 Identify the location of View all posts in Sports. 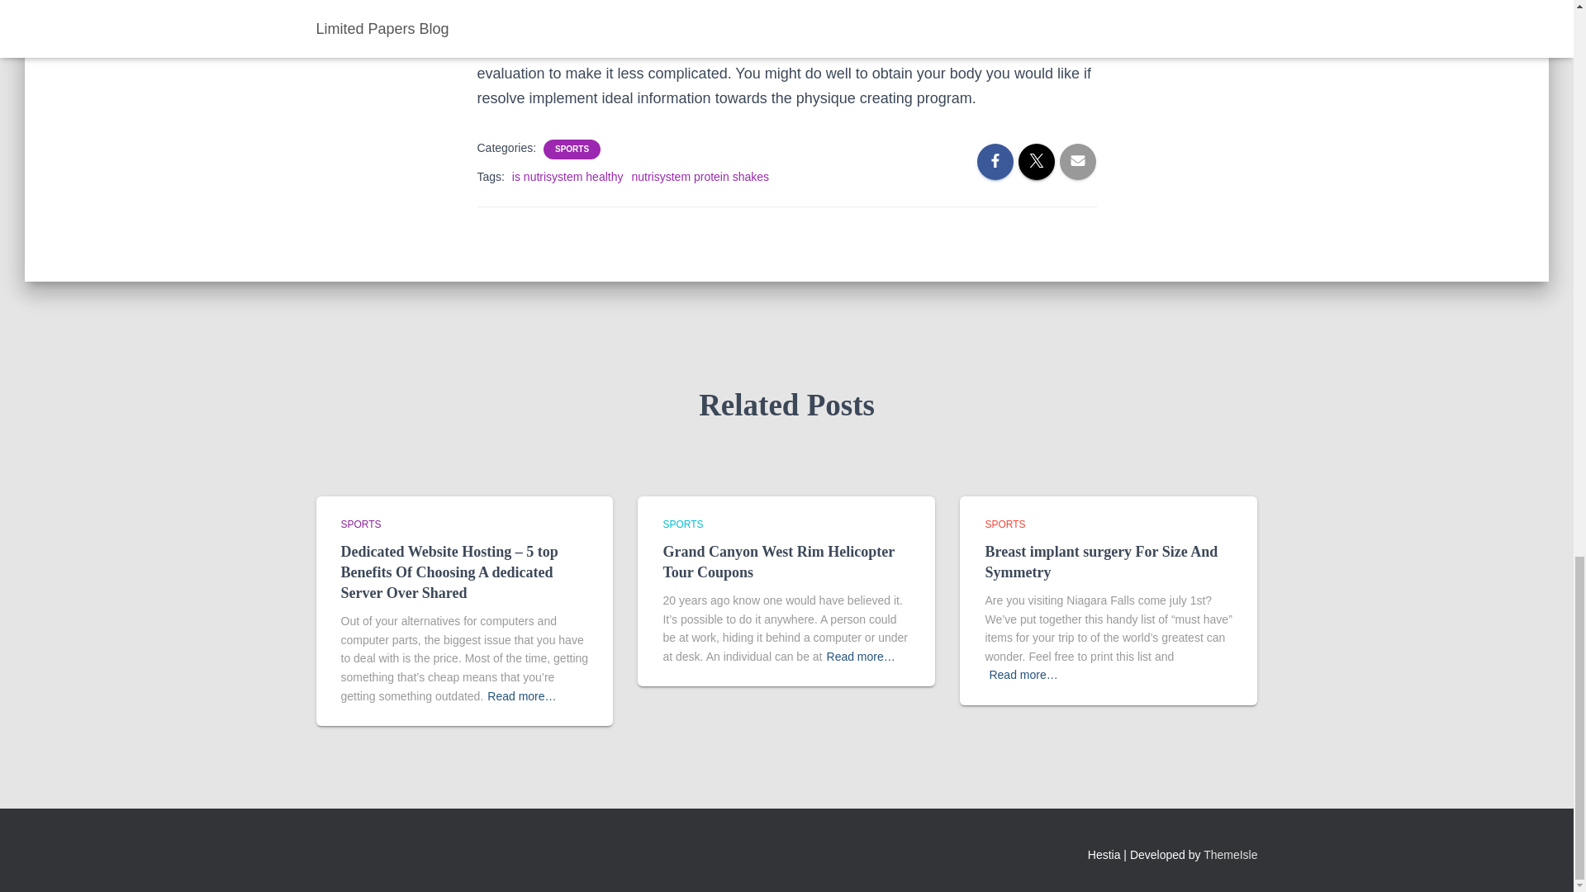
(682, 524).